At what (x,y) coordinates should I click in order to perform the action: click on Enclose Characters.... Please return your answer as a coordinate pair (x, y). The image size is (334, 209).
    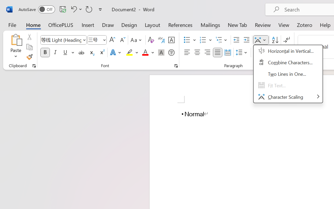
    Looking at the image, I should click on (171, 53).